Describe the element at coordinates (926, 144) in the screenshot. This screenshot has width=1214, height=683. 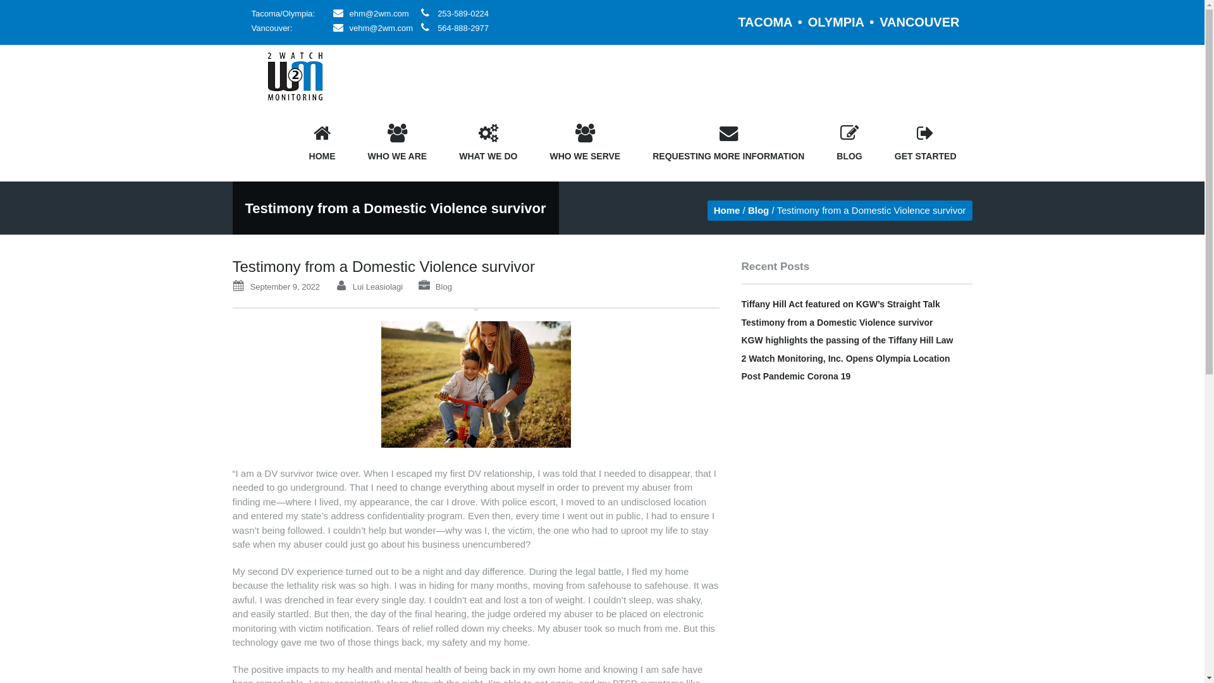
I see `GET STARTED` at that location.